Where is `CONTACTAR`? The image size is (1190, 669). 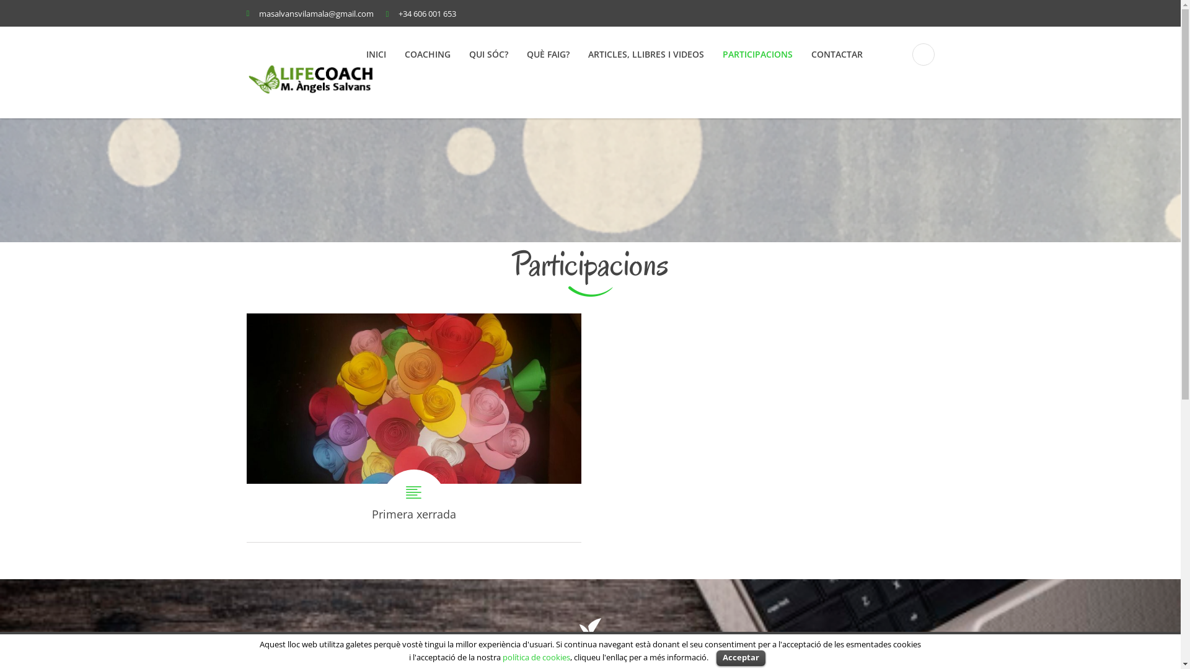 CONTACTAR is located at coordinates (837, 54).